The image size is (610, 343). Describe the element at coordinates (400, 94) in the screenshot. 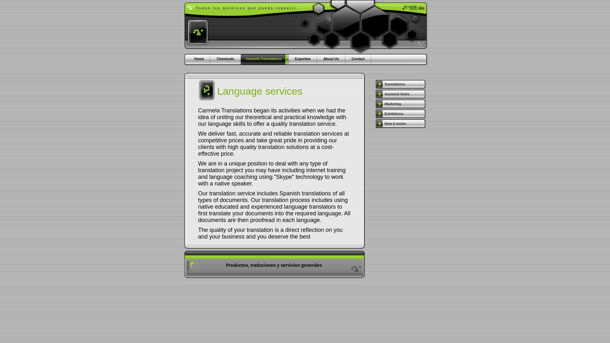

I see `Assisted Visits` at that location.